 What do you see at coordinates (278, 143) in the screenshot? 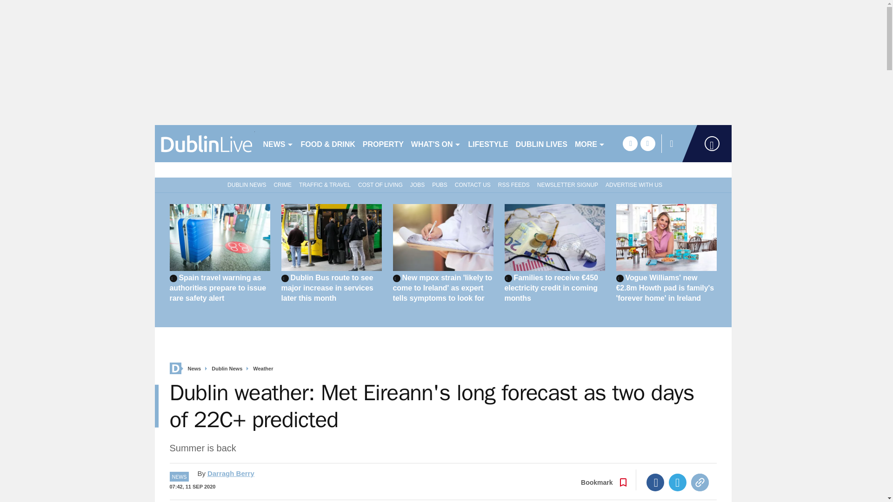
I see `NEWS` at bounding box center [278, 143].